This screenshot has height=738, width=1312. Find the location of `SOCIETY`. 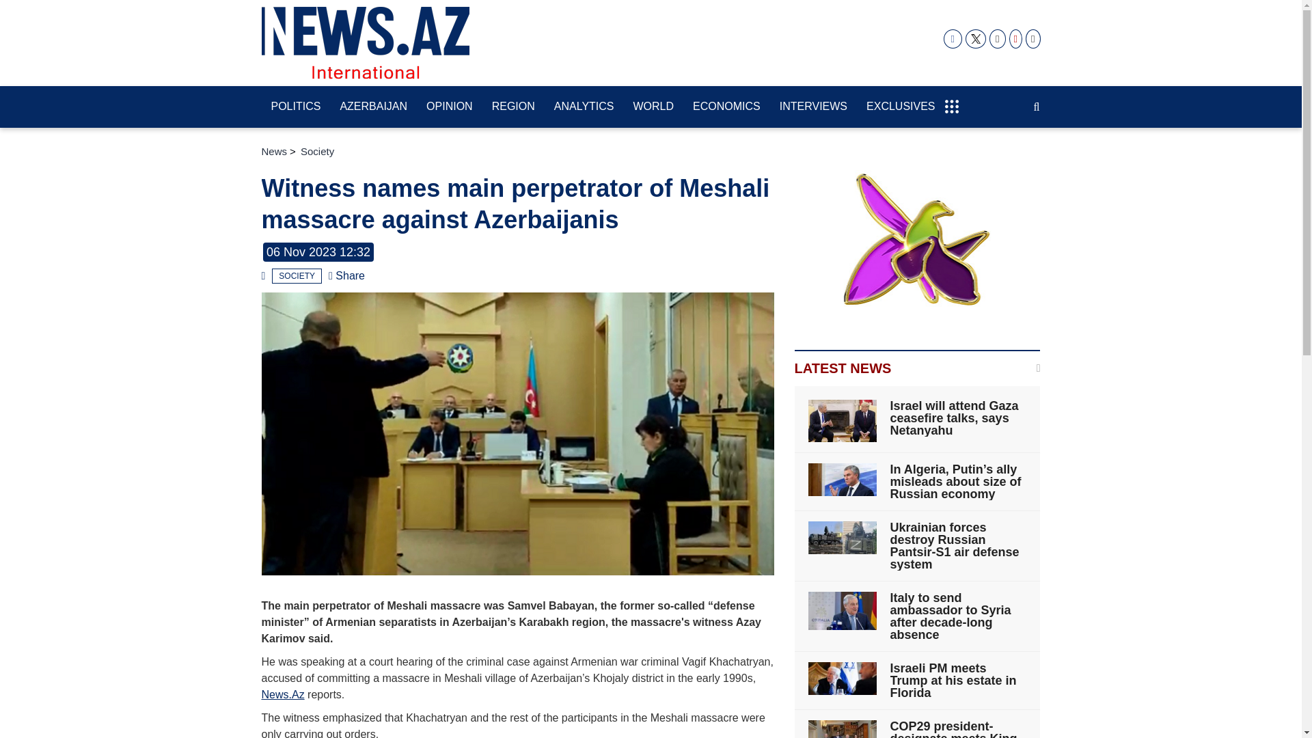

SOCIETY is located at coordinates (297, 276).